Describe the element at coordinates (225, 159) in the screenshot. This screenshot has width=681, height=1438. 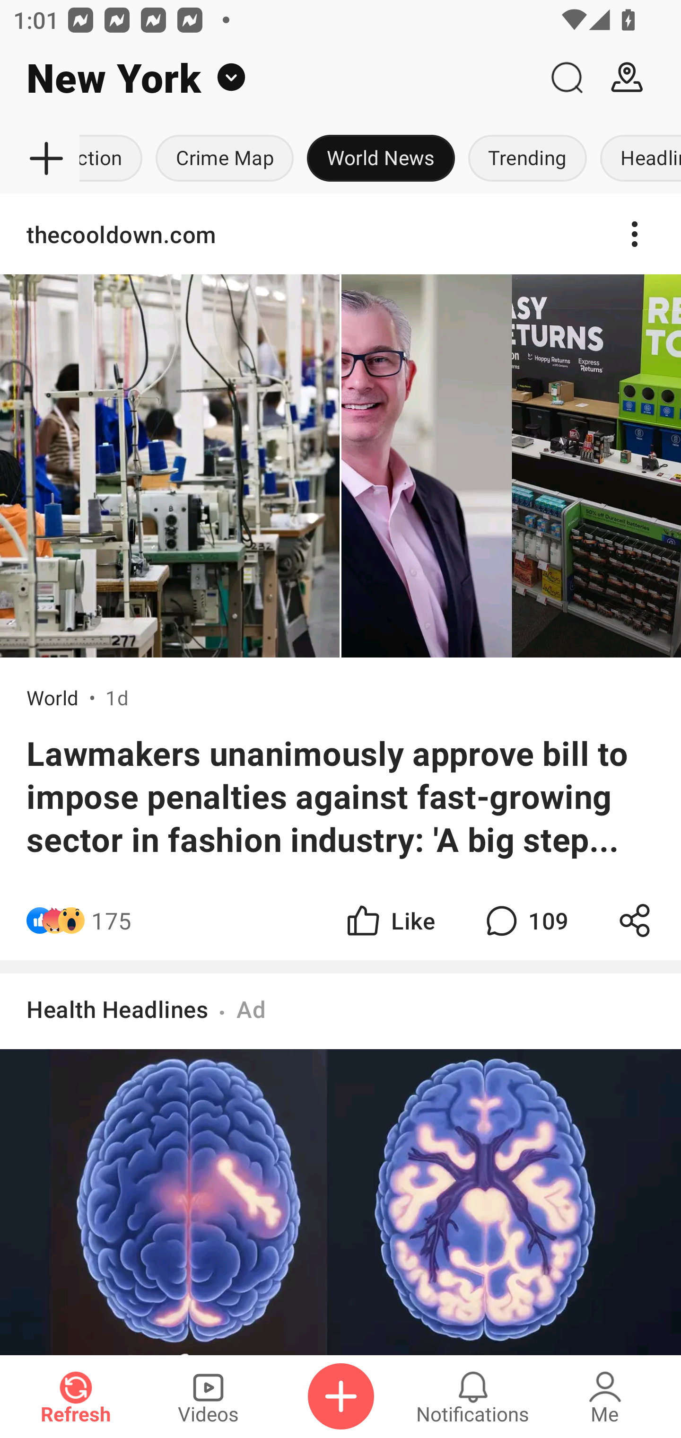
I see `Crime Map` at that location.